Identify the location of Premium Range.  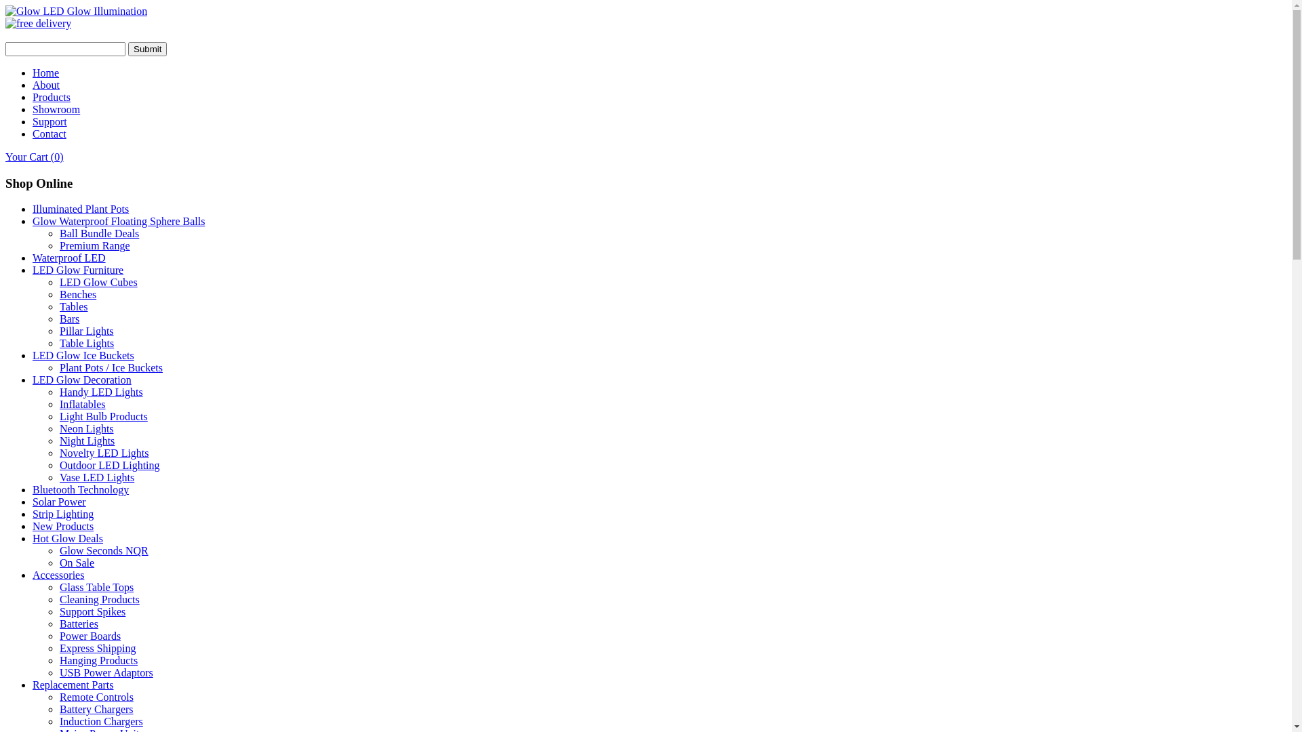
(95, 245).